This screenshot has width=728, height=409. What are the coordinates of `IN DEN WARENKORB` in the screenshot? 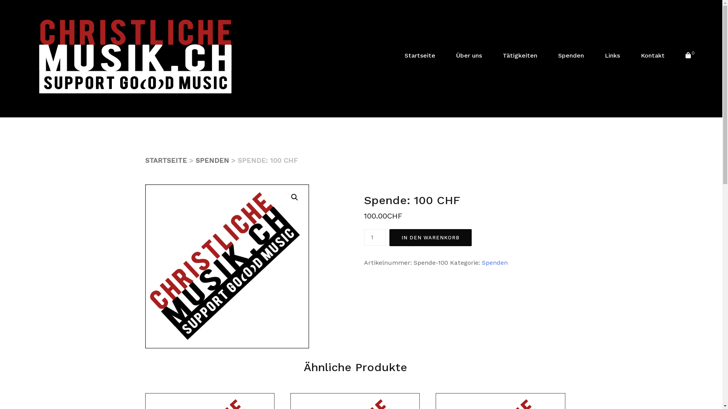 It's located at (431, 238).